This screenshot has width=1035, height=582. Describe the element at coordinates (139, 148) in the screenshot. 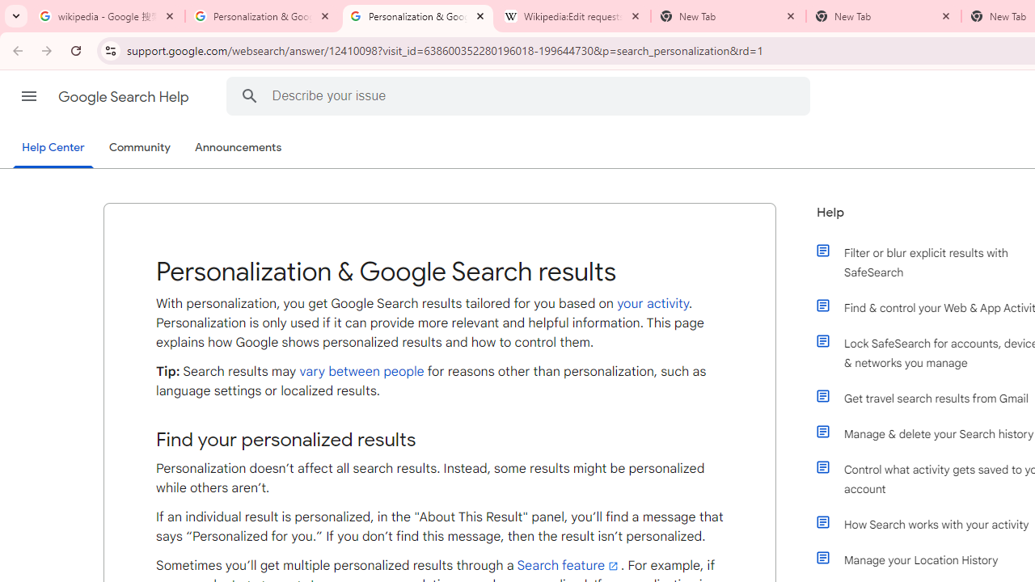

I see `Community` at that location.